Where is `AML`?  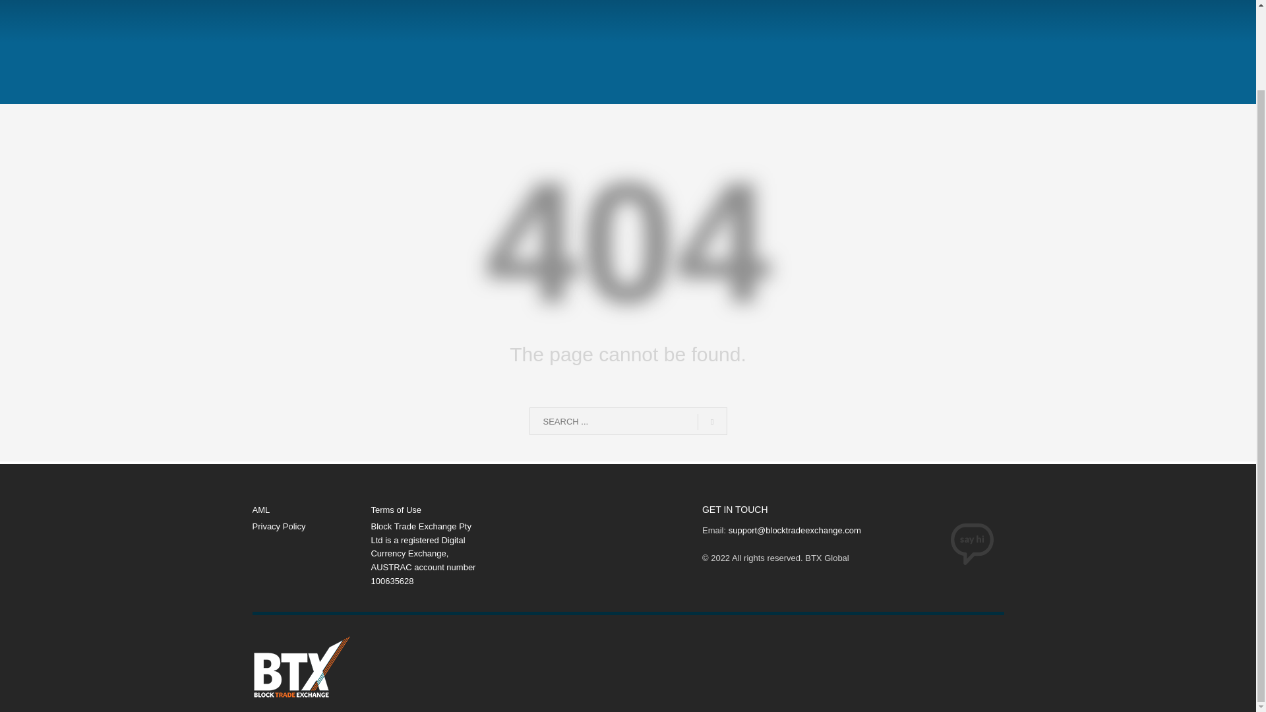 AML is located at coordinates (311, 510).